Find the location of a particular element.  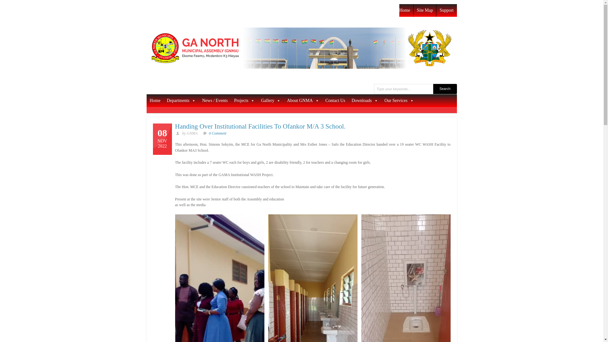

Departments is located at coordinates (181, 101).